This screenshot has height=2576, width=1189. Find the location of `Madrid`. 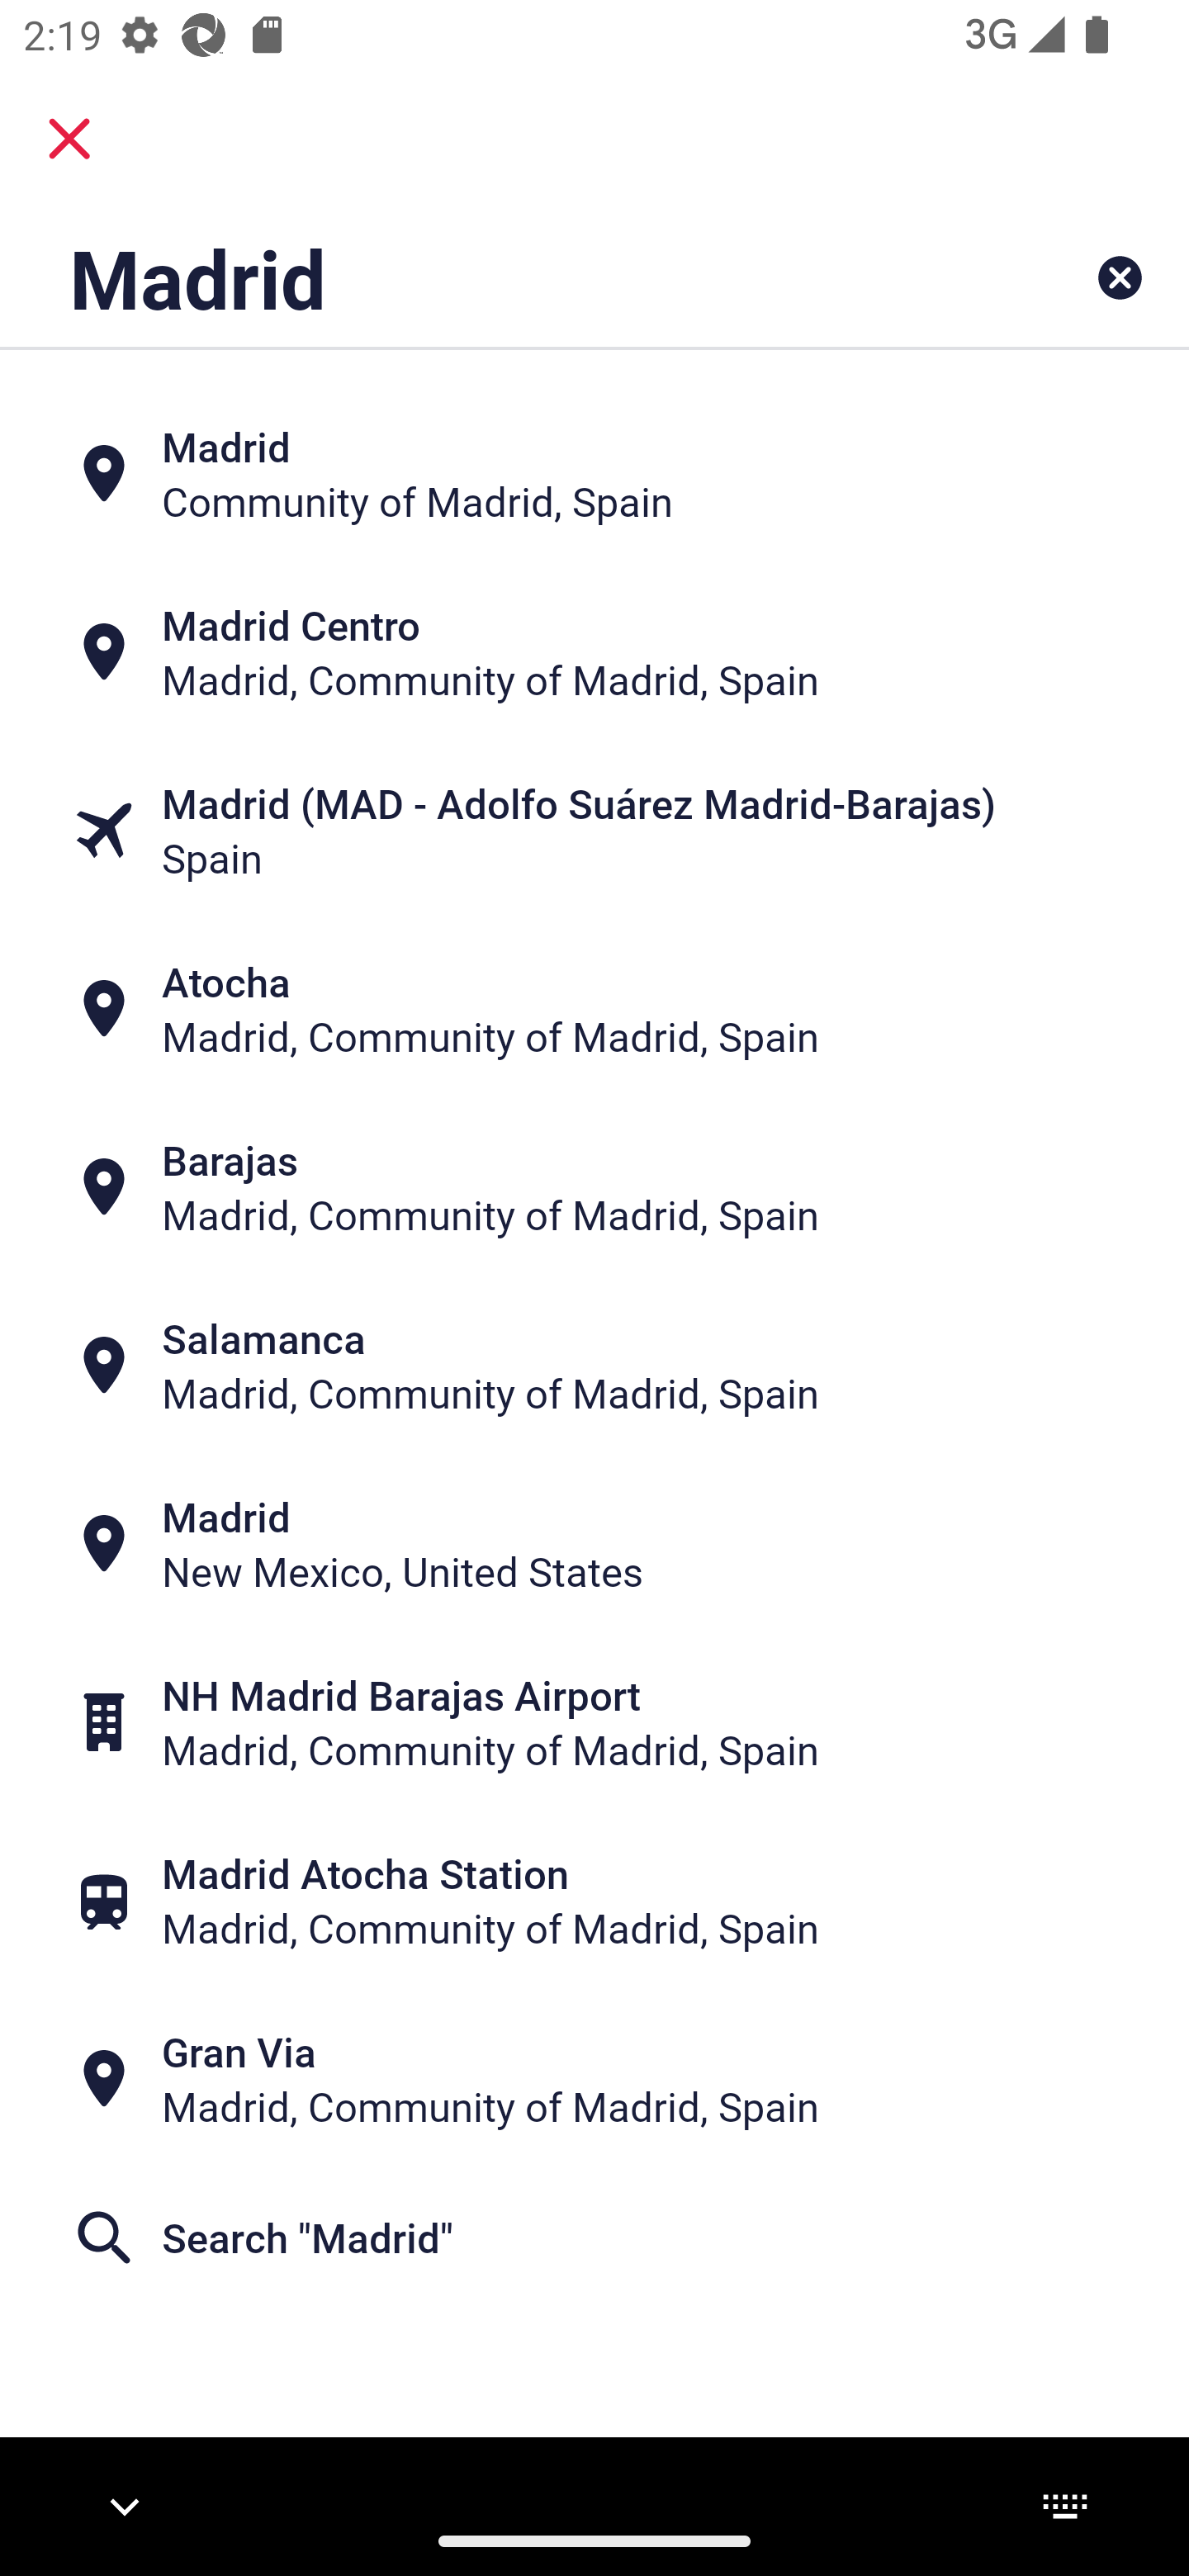

Madrid is located at coordinates (490, 277).